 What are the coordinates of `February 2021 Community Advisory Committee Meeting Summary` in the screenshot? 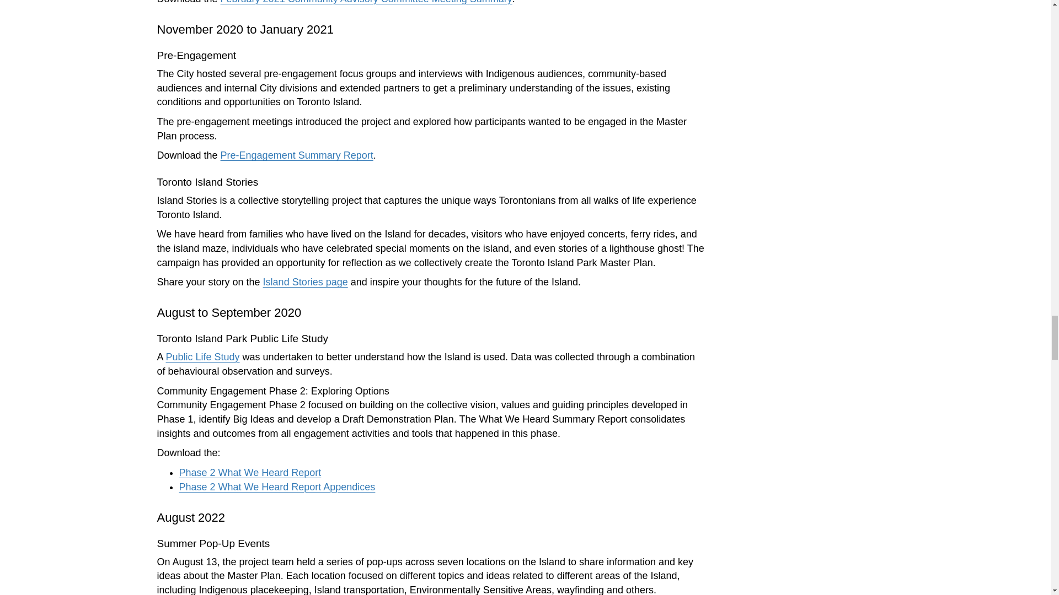 It's located at (366, 2).